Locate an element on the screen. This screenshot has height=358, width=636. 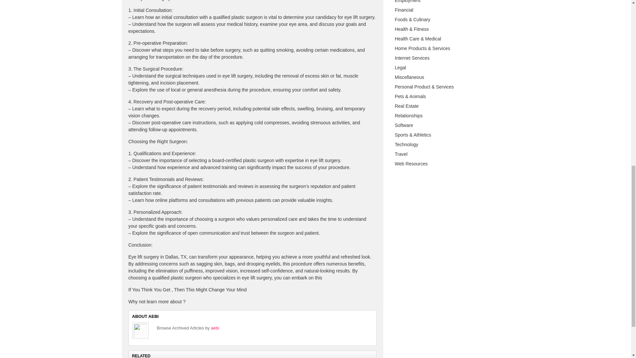
Real Estate is located at coordinates (407, 106).